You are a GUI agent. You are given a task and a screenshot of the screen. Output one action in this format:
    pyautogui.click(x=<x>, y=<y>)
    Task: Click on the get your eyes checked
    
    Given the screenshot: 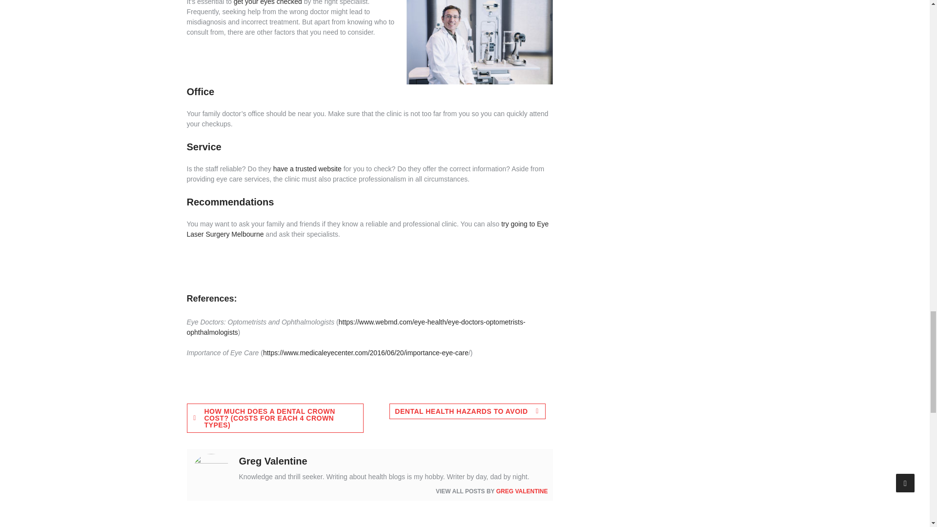 What is the action you would take?
    pyautogui.click(x=267, y=2)
    